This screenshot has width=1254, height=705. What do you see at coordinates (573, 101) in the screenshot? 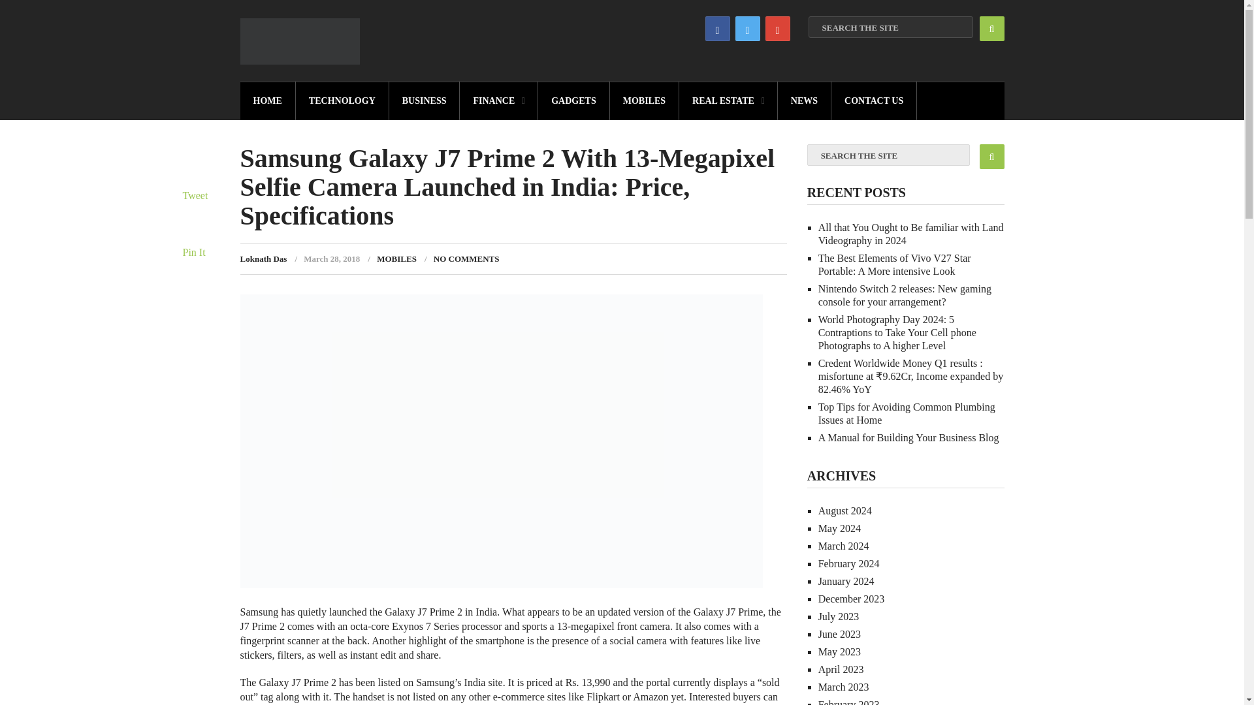
I see `GADGETS` at bounding box center [573, 101].